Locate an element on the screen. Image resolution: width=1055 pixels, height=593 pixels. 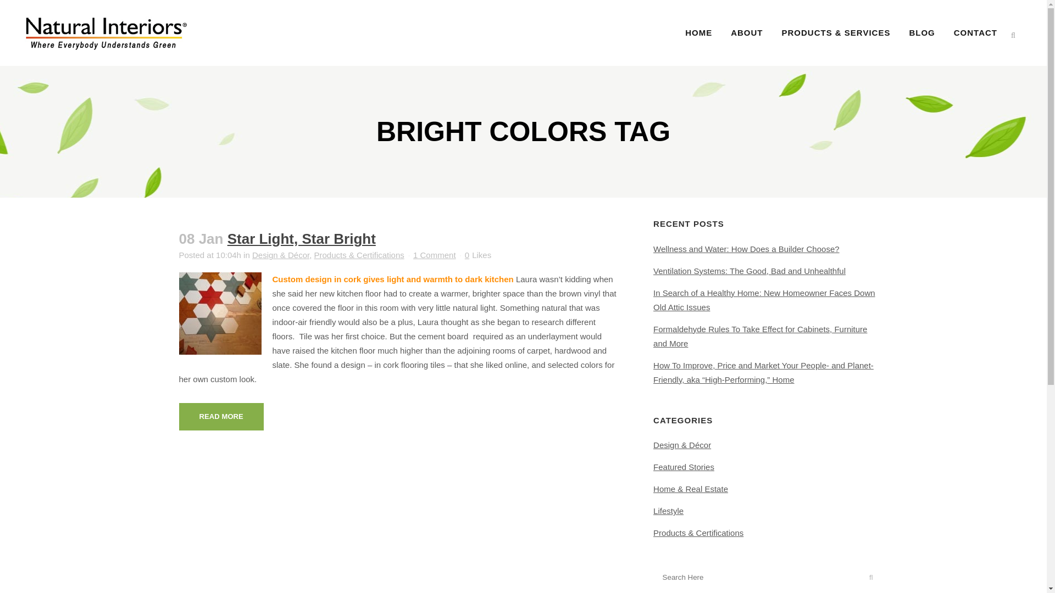
Star Light, Star Bright is located at coordinates (301, 239).